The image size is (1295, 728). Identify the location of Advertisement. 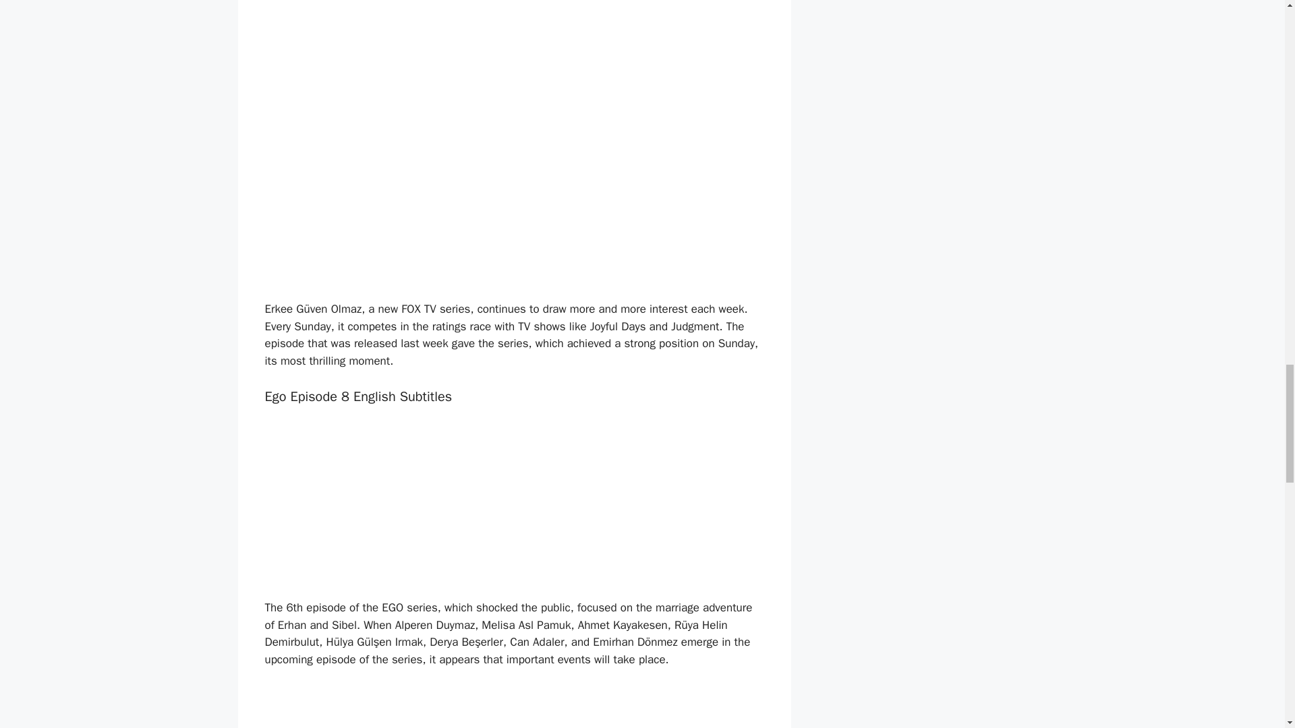
(365, 504).